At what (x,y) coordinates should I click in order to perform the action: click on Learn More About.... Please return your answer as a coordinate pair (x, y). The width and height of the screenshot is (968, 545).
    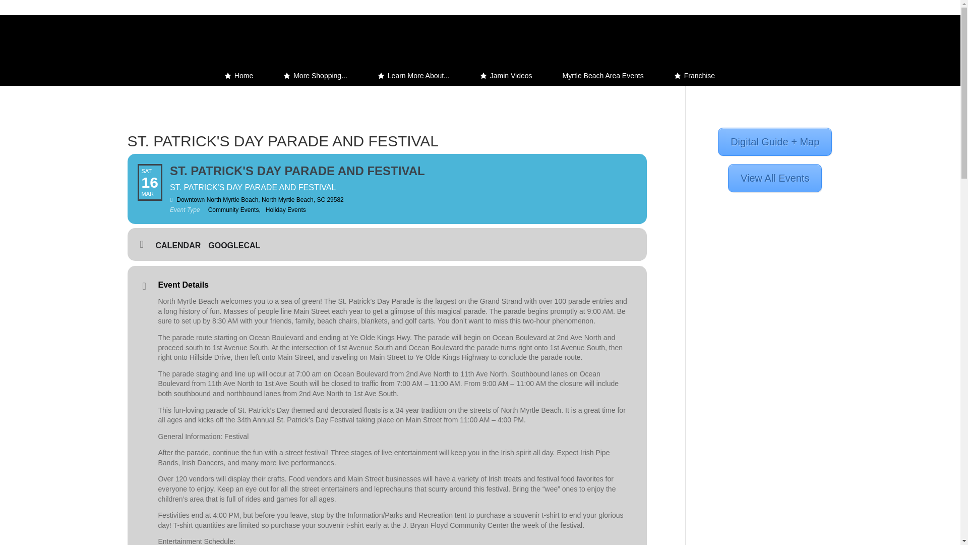
    Looking at the image, I should click on (413, 75).